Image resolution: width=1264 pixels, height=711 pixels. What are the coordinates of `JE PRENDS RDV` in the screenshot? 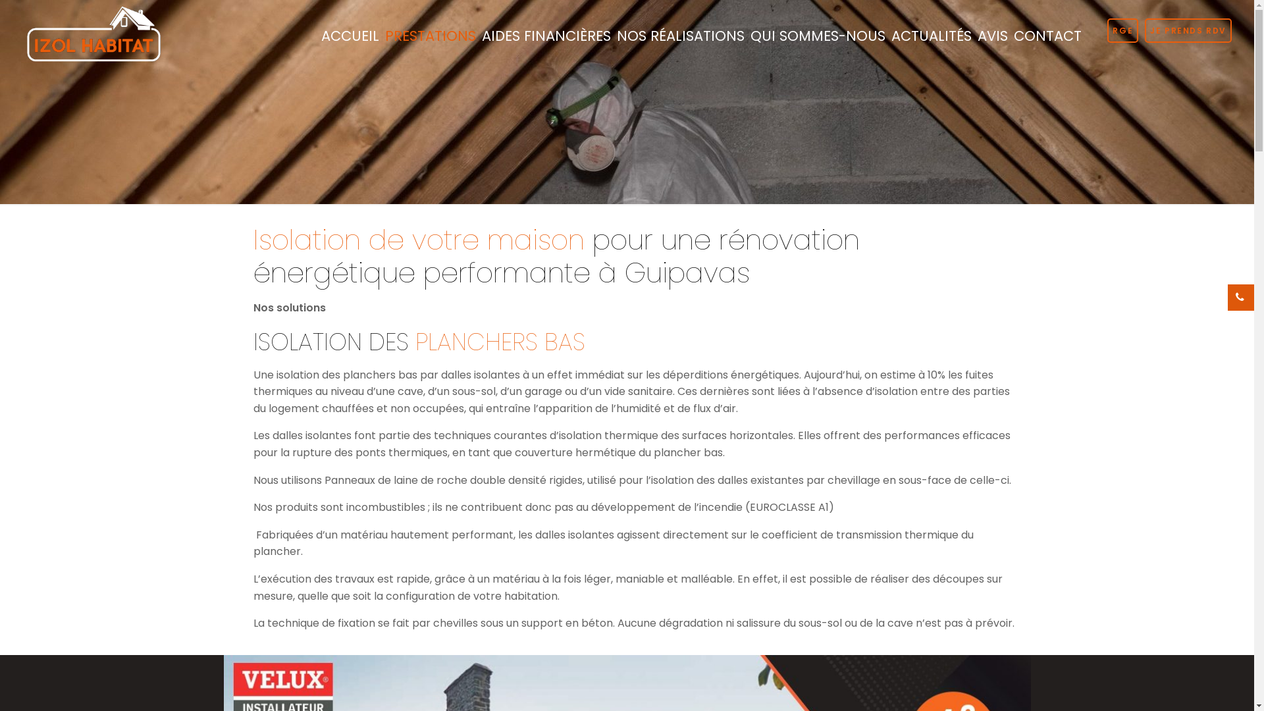 It's located at (1188, 30).